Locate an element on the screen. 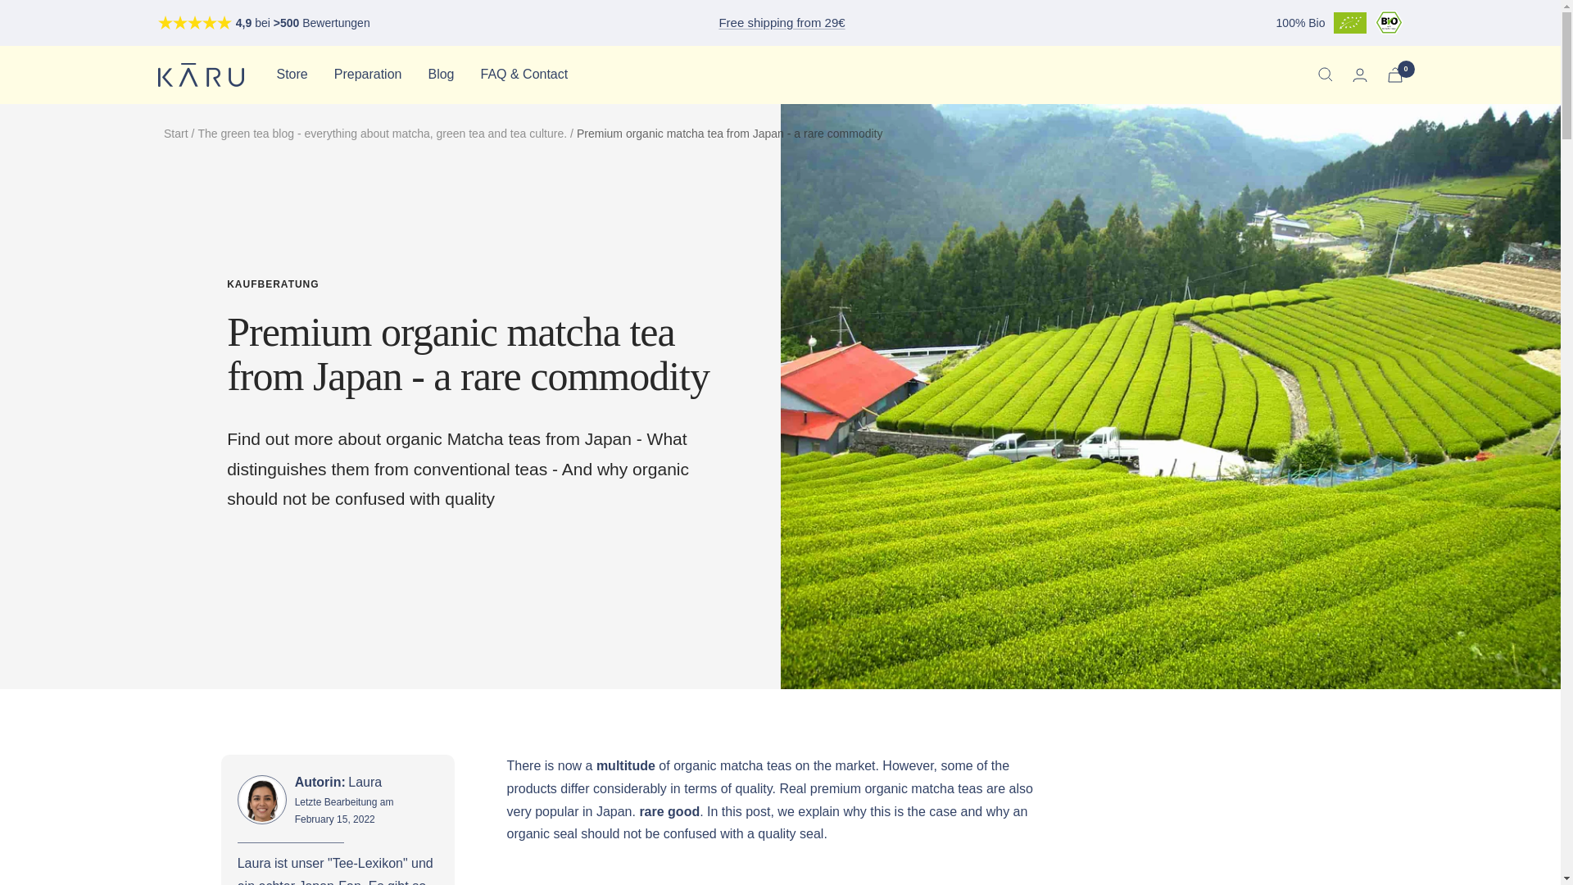 The height and width of the screenshot is (885, 1573). Preparation is located at coordinates (368, 74).